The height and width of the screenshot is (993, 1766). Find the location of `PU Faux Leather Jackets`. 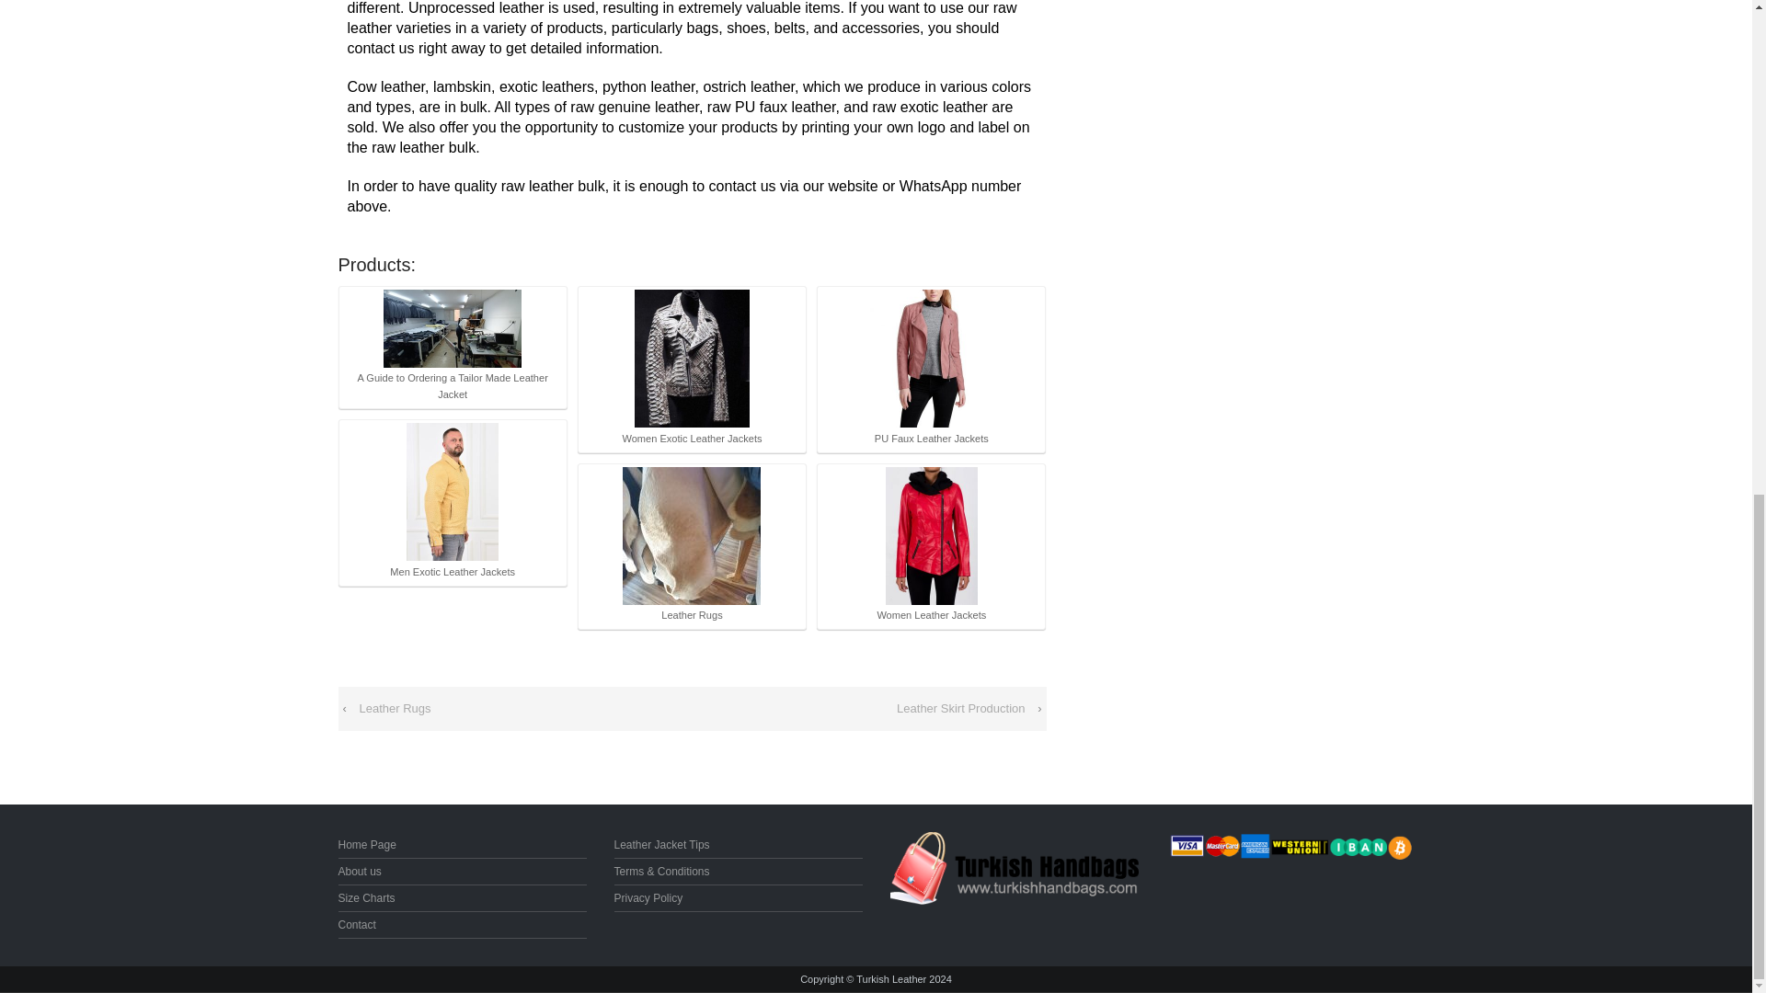

PU Faux Leather Jackets is located at coordinates (931, 368).